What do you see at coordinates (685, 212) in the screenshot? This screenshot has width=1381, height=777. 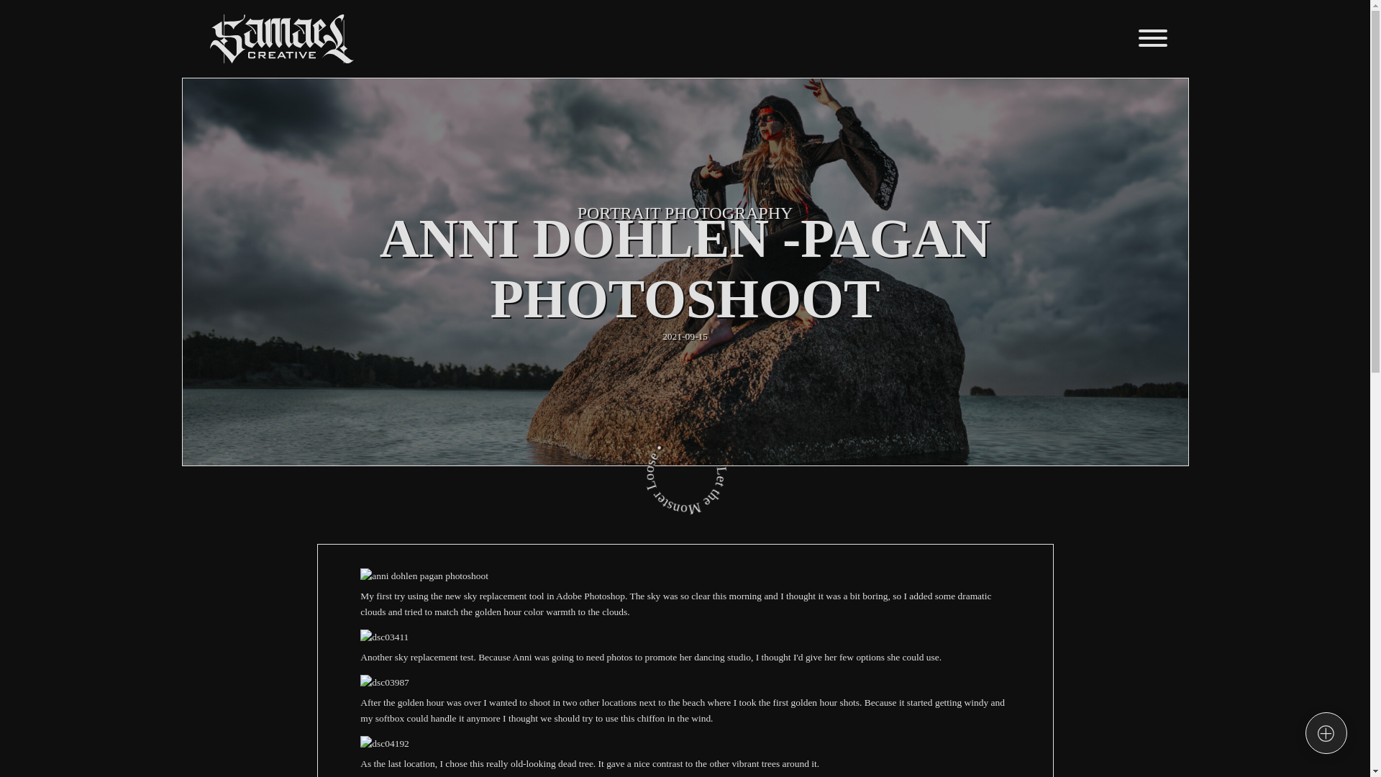 I see `PORTRAIT PHOTOGRAPHY` at bounding box center [685, 212].